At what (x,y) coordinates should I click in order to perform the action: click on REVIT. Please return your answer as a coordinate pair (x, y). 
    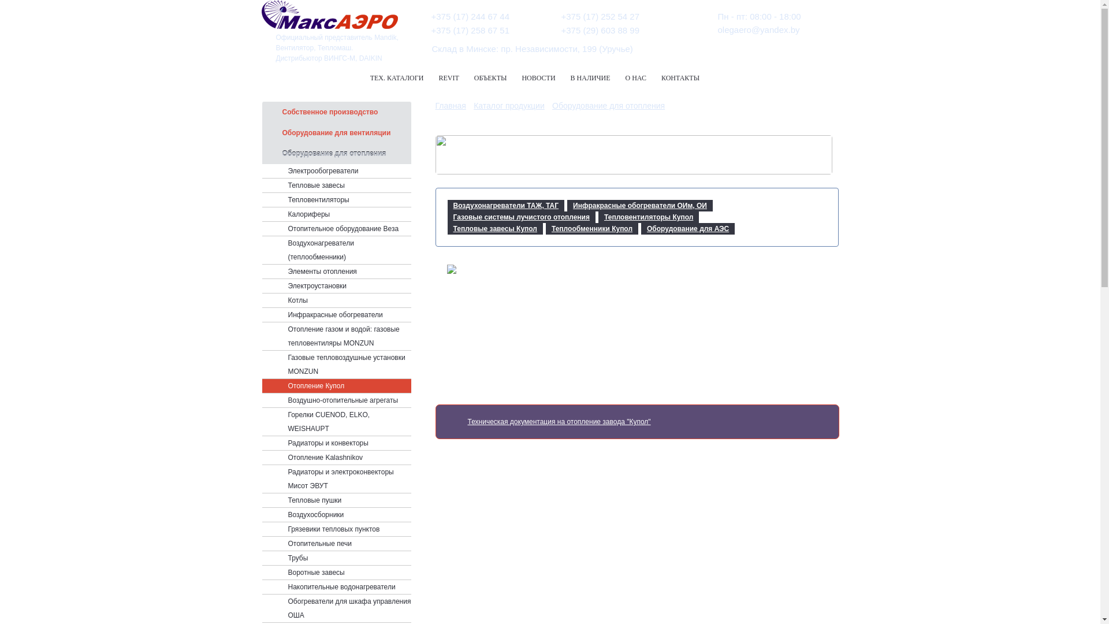
    Looking at the image, I should click on (448, 78).